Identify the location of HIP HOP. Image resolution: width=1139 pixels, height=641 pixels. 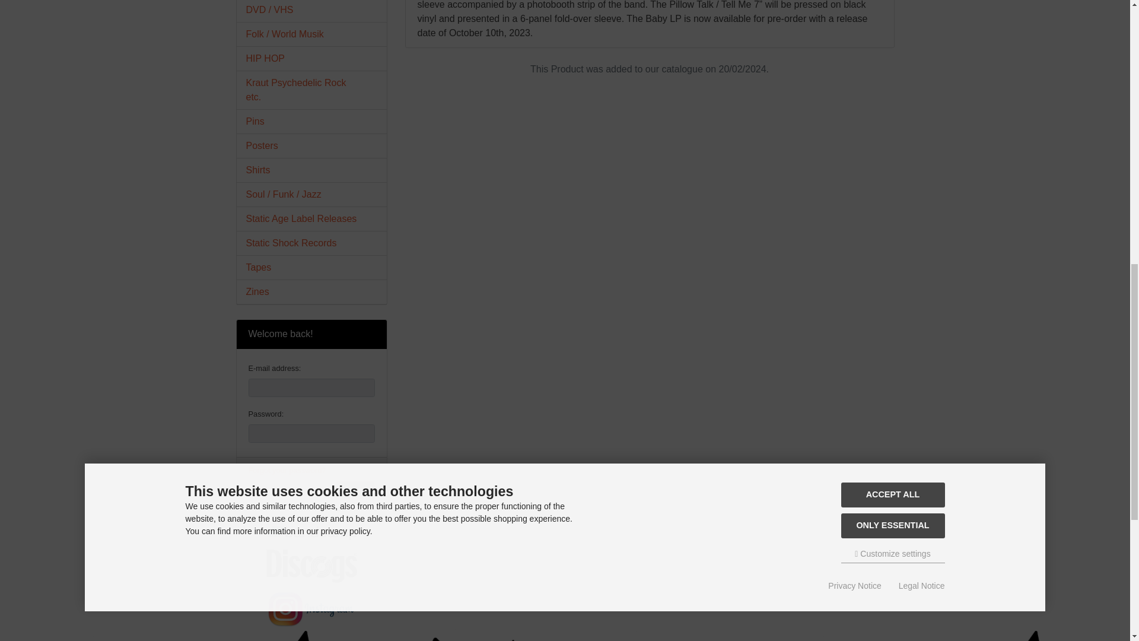
(311, 58).